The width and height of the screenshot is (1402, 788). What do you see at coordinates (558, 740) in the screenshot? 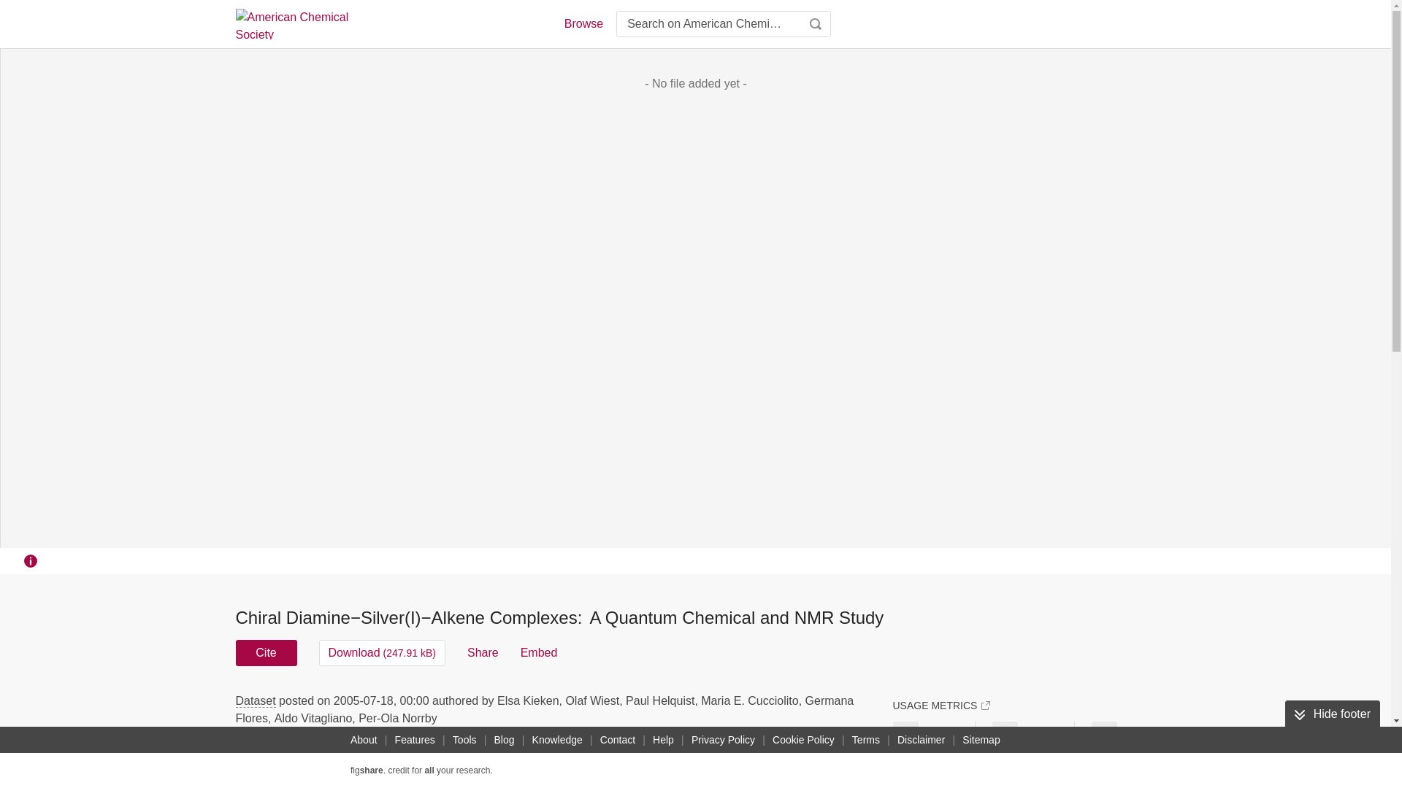
I see `Knowledge` at bounding box center [558, 740].